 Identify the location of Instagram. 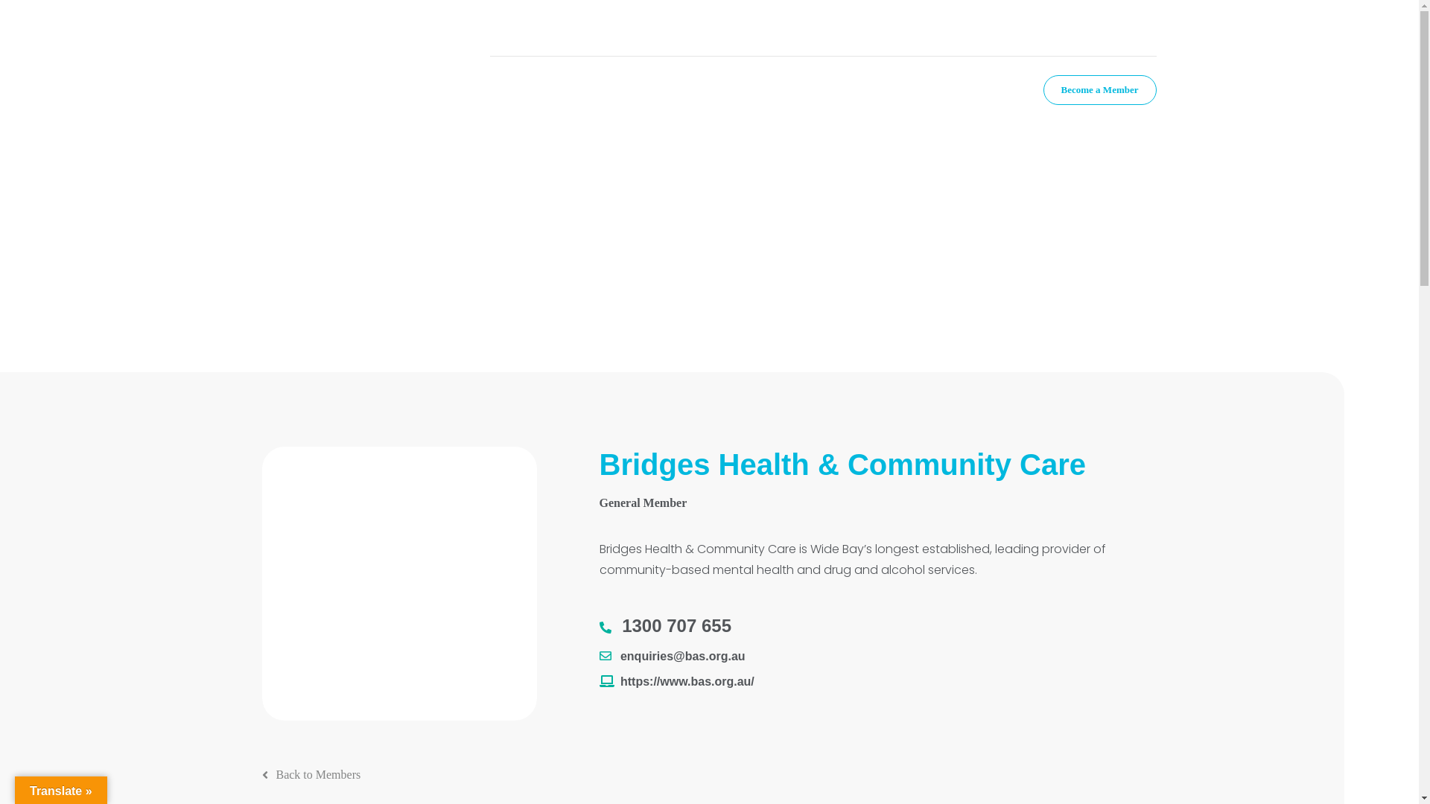
(1052, 27).